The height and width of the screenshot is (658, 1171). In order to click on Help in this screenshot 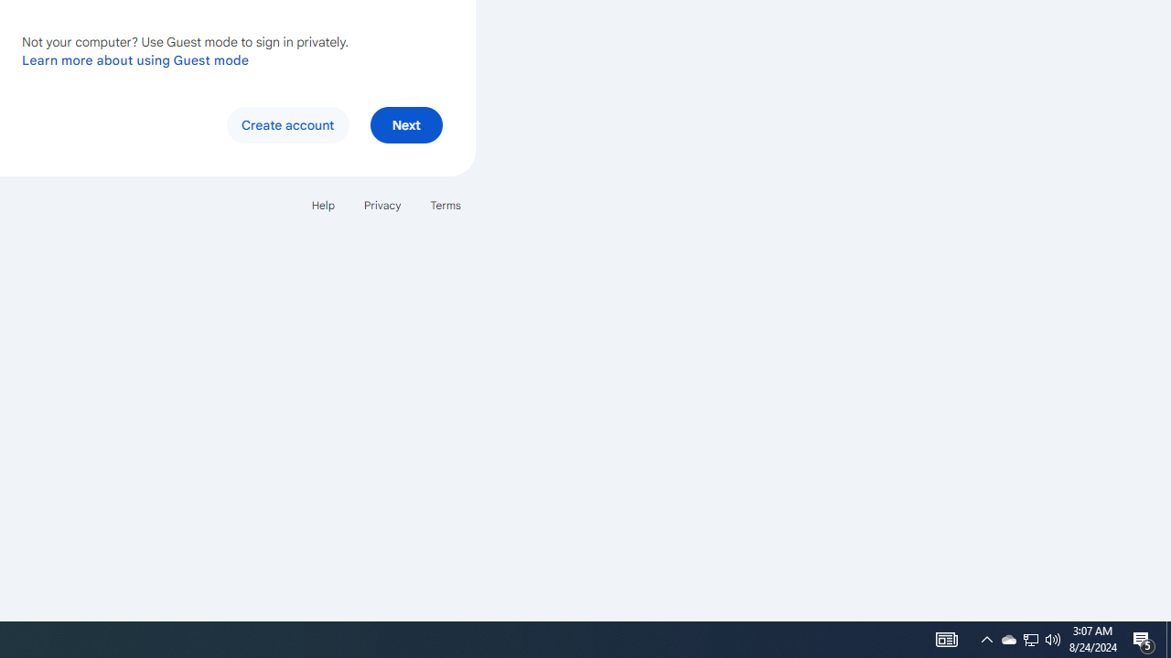, I will do `click(322, 205)`.